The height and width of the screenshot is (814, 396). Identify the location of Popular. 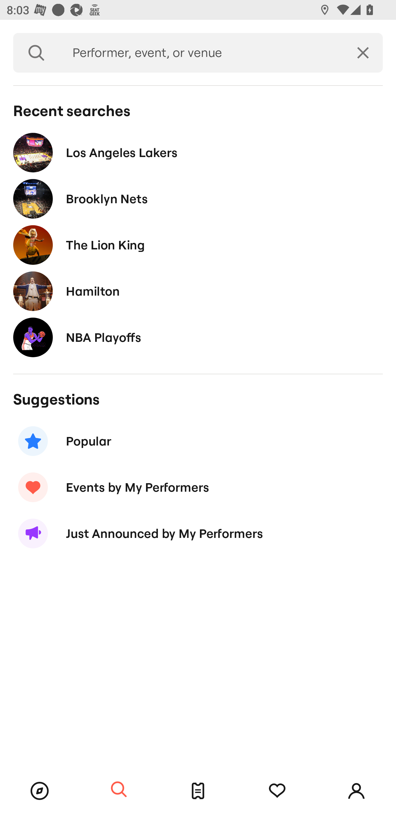
(198, 441).